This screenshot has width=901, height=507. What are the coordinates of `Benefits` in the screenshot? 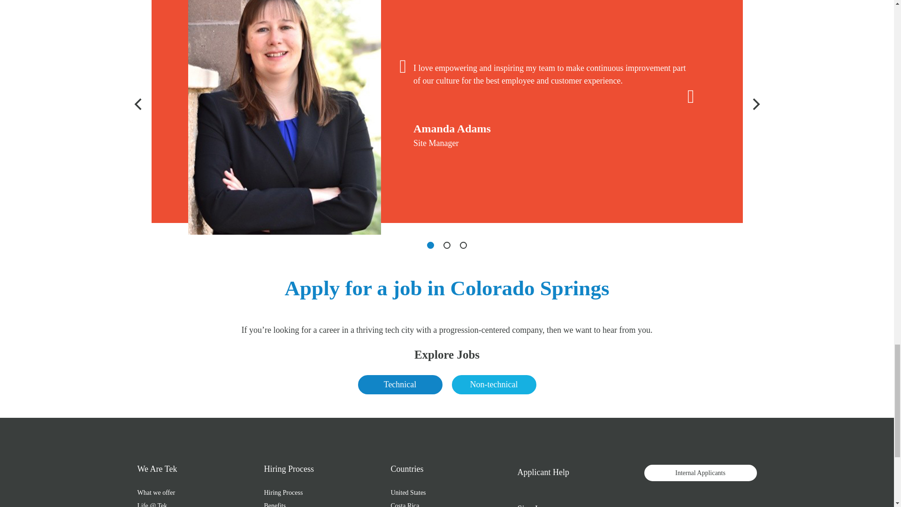 It's located at (275, 503).